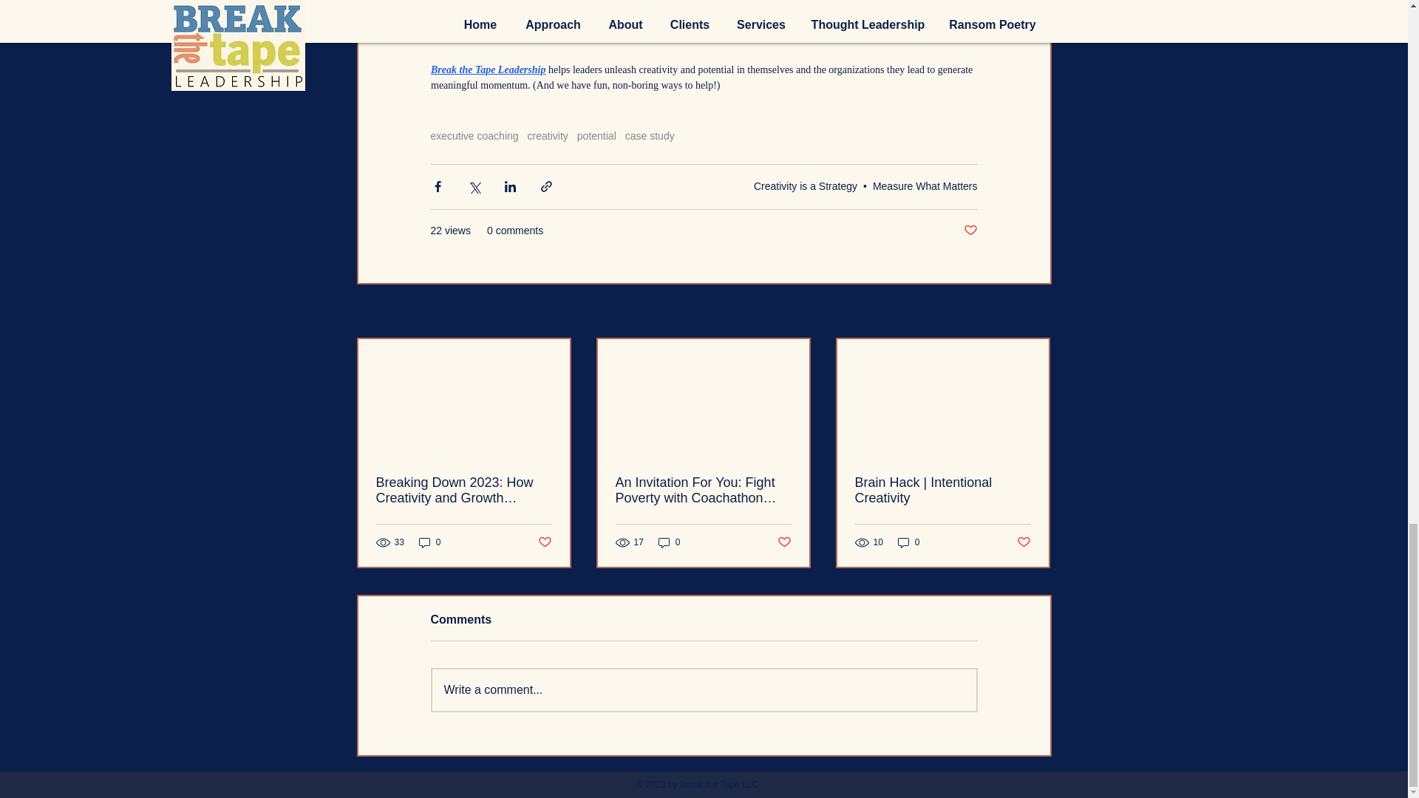  Describe the element at coordinates (548, 136) in the screenshot. I see `creativity` at that location.